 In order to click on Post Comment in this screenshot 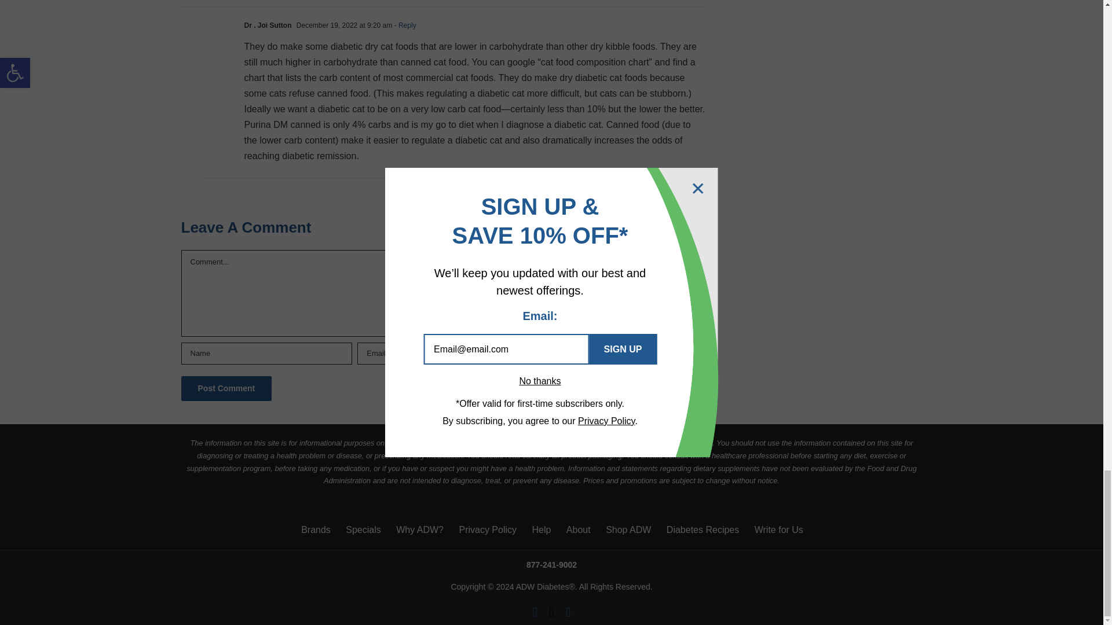, I will do `click(226, 389)`.